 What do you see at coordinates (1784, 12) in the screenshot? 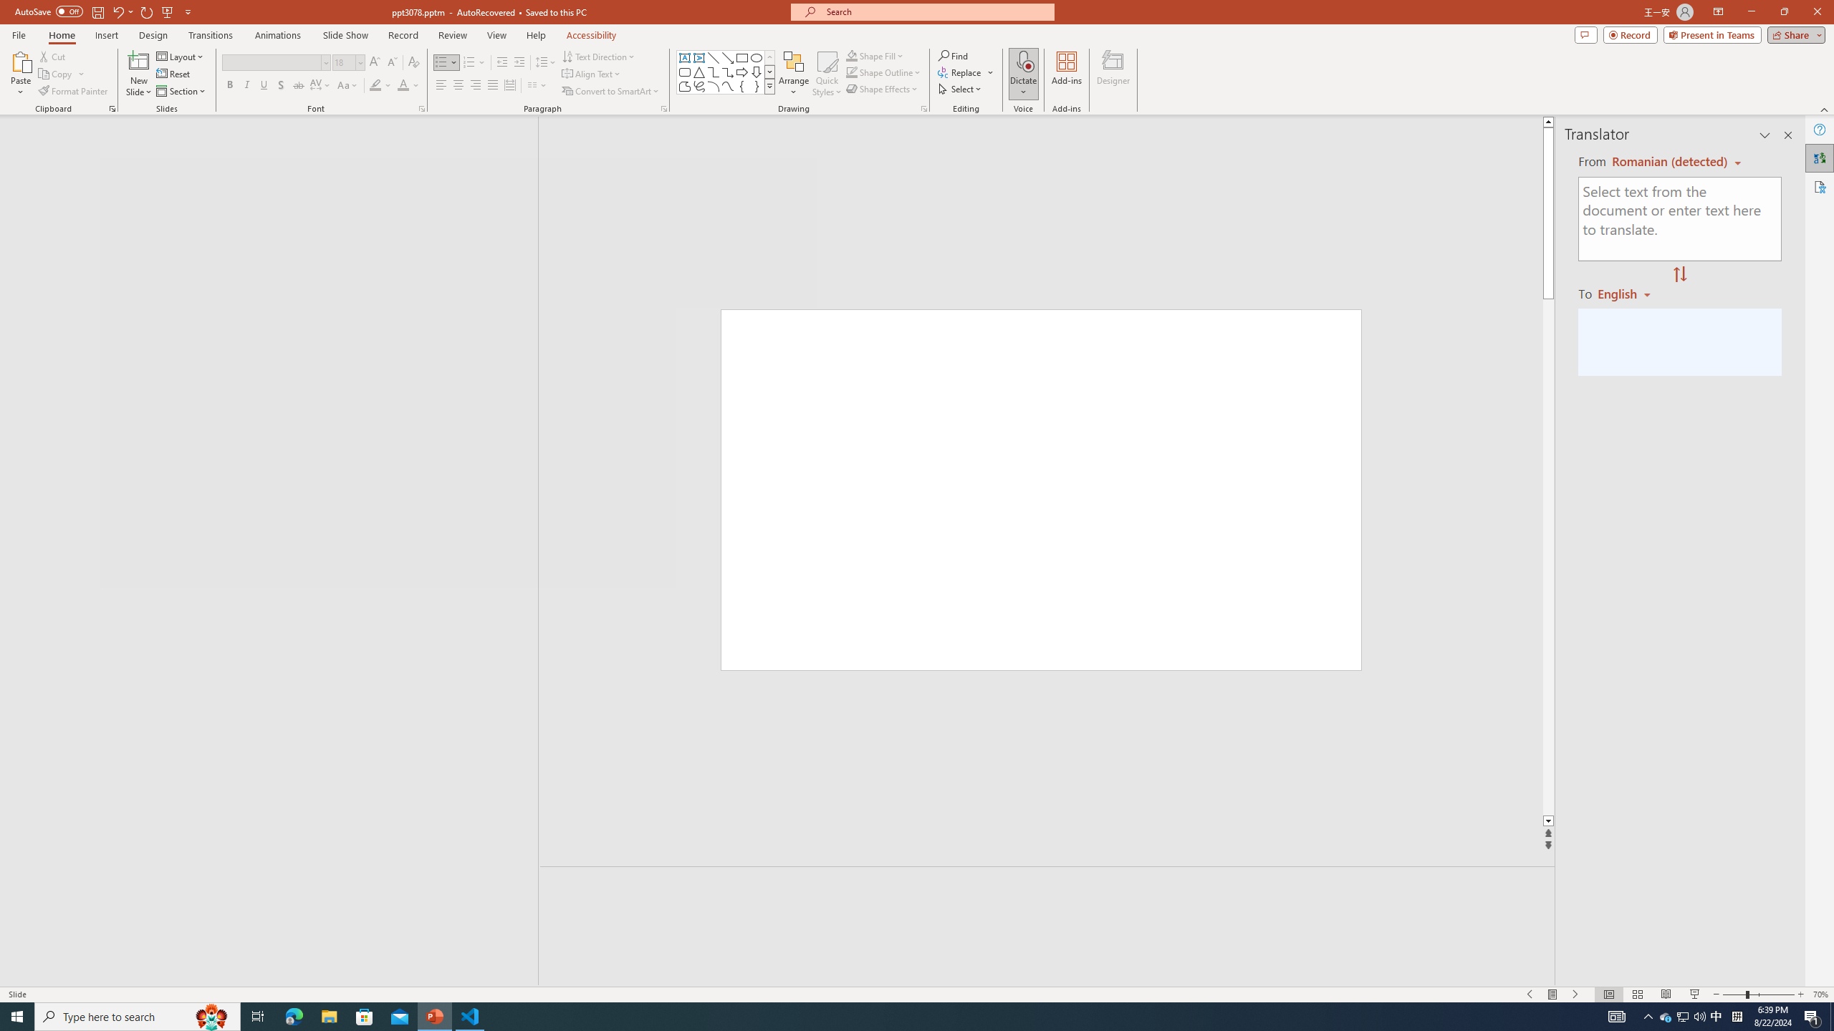
I see `Restore Down` at bounding box center [1784, 12].